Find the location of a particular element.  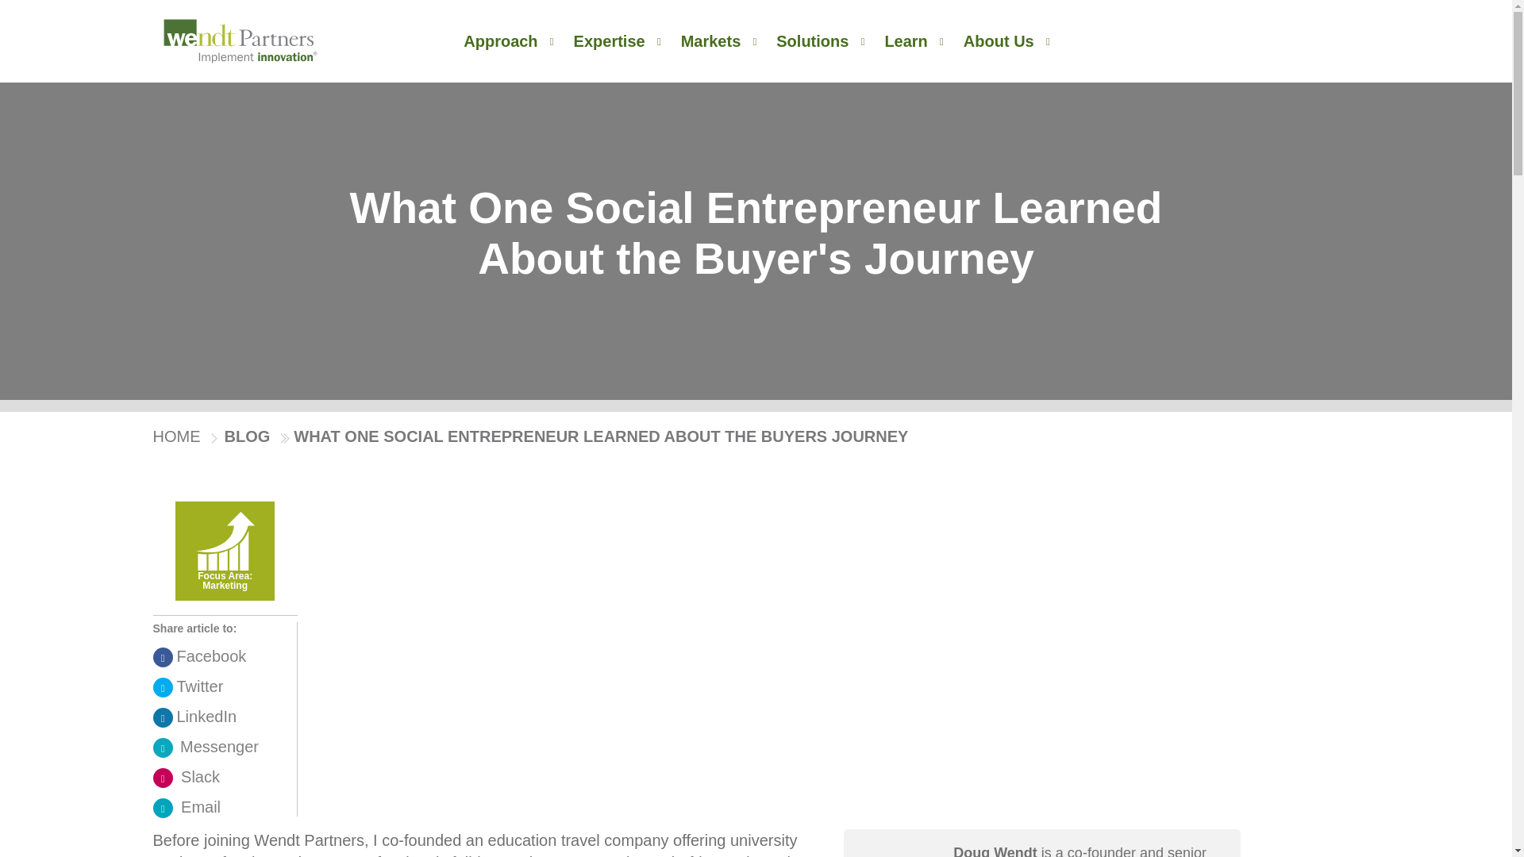

Learn is located at coordinates (913, 41).